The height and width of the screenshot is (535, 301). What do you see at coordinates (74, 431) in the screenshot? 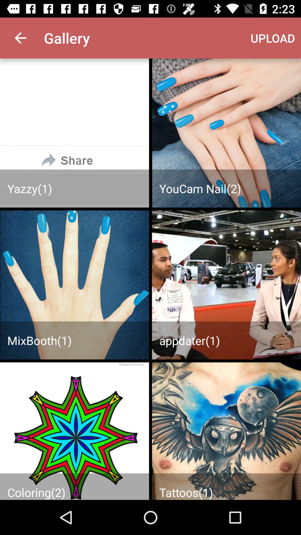
I see `select option` at bounding box center [74, 431].